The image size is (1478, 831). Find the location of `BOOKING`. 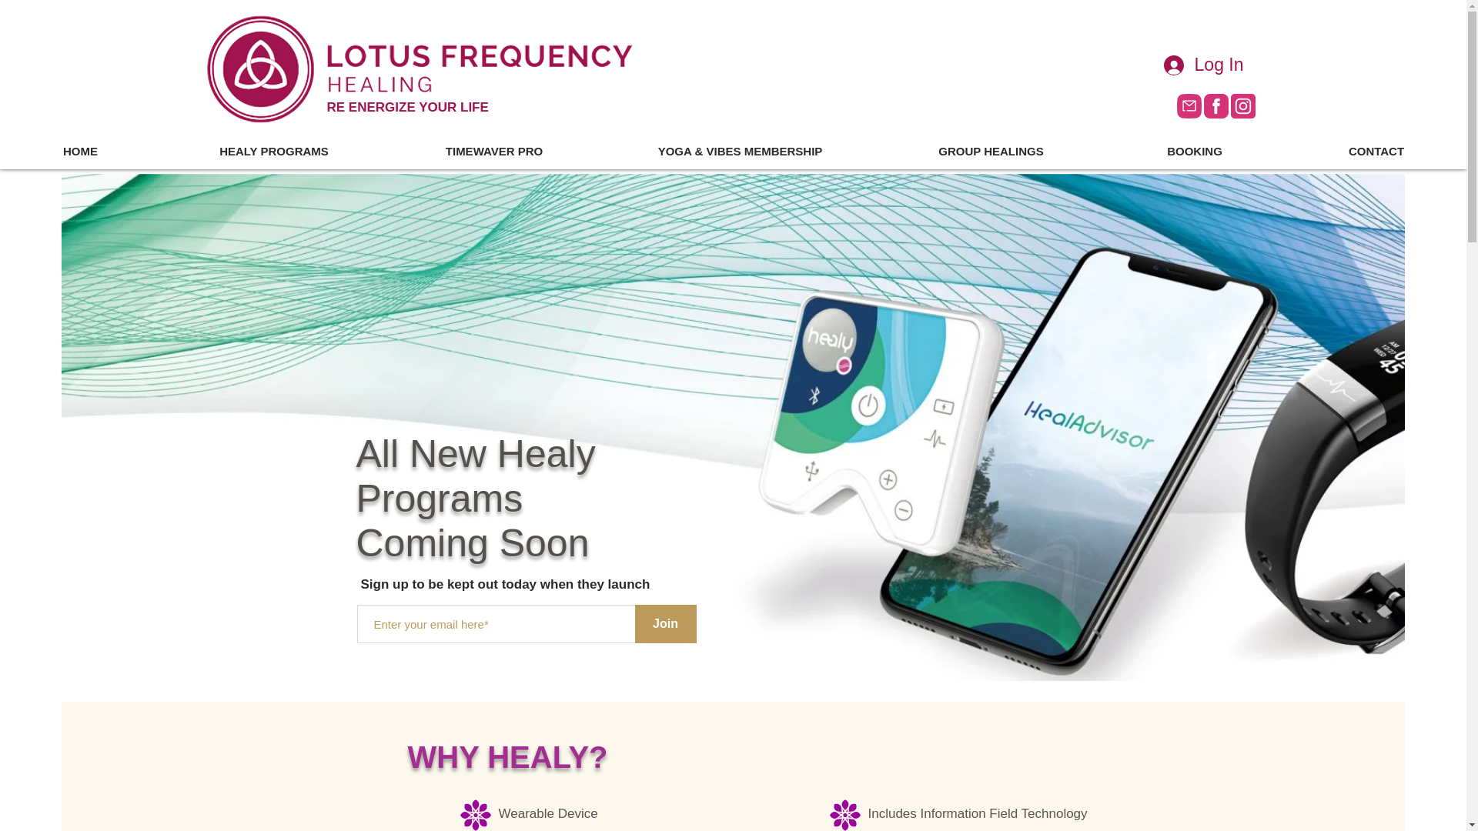

BOOKING is located at coordinates (1194, 151).